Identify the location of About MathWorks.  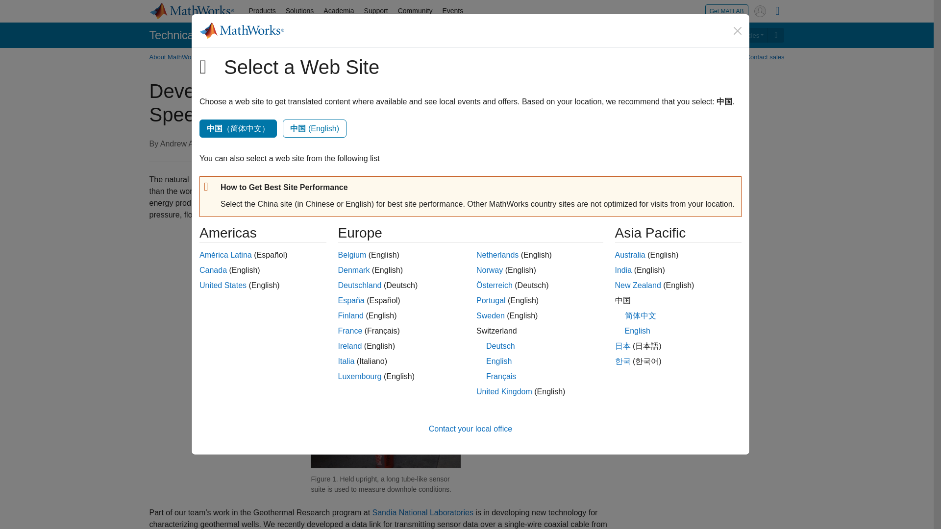
(176, 57).